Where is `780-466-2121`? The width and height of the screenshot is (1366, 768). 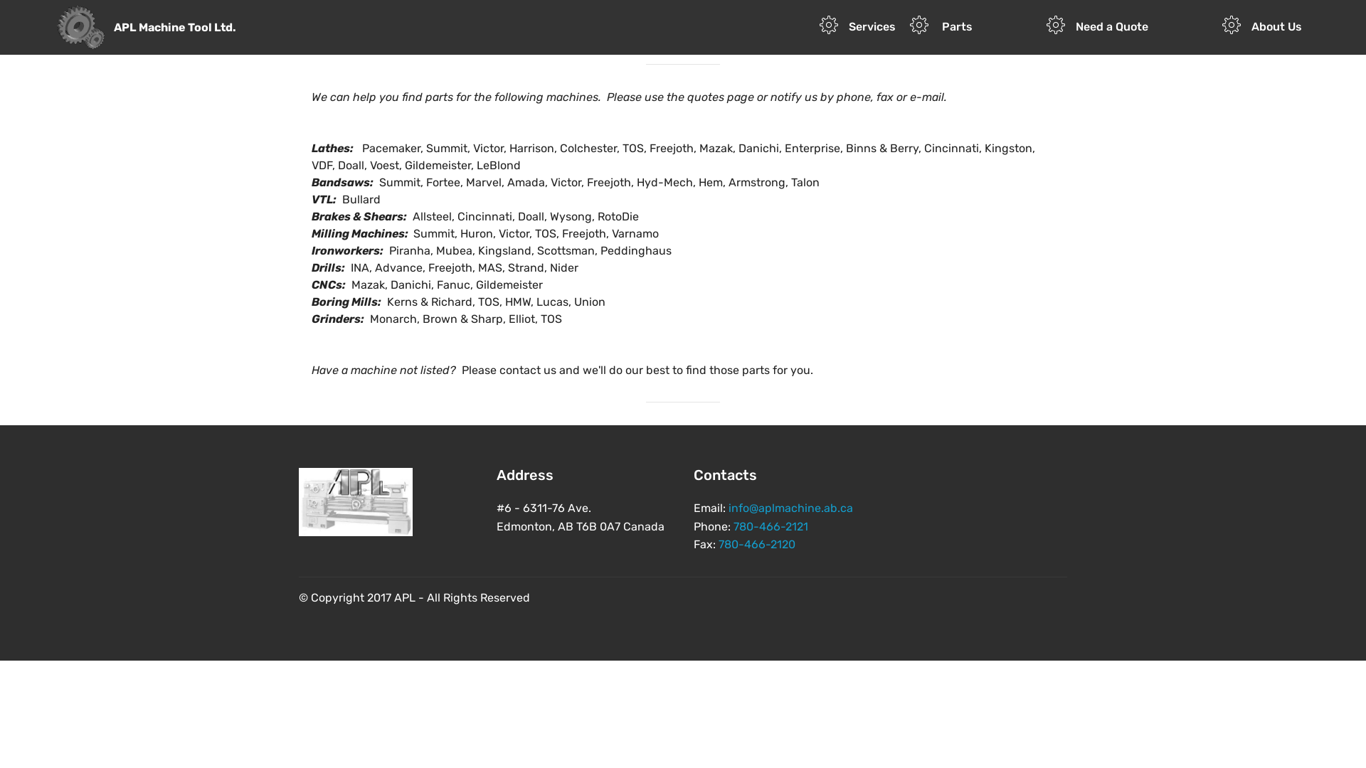 780-466-2121 is located at coordinates (771, 526).